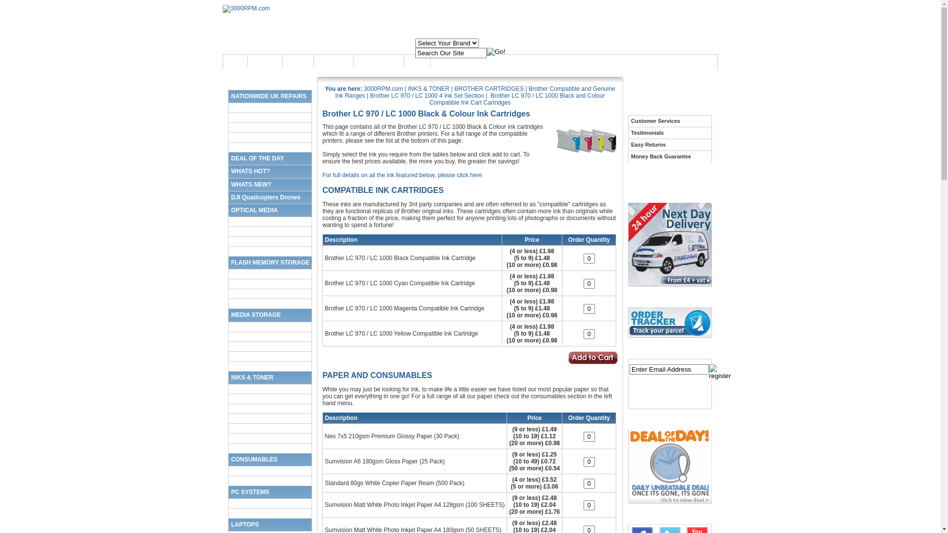 The width and height of the screenshot is (948, 533). What do you see at coordinates (270, 327) in the screenshot?
I see `CD JEWEL CASES` at bounding box center [270, 327].